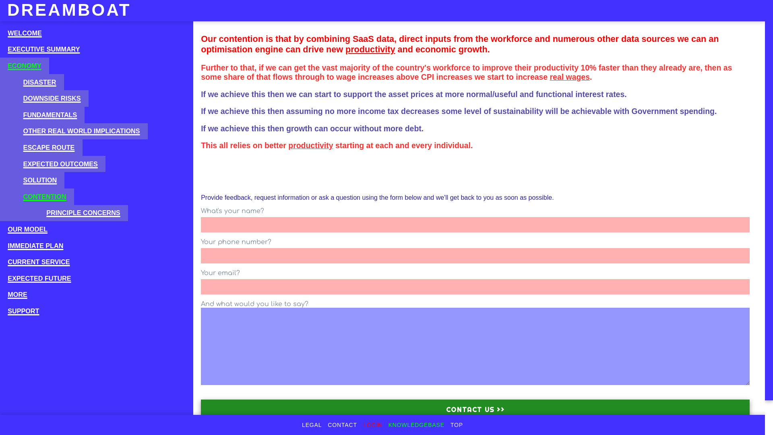  What do you see at coordinates (74, 131) in the screenshot?
I see `OTHER REAL WORLD IMPLICATIONS` at bounding box center [74, 131].